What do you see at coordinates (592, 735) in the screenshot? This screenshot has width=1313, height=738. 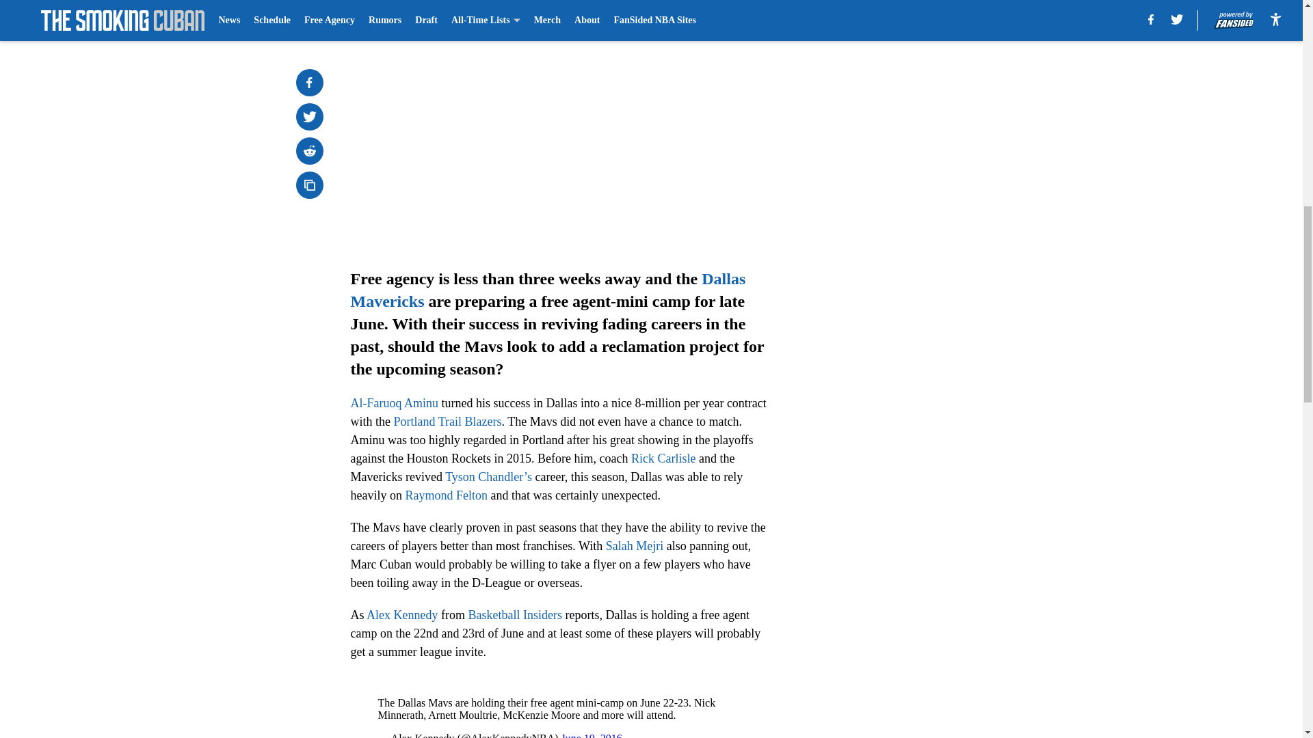 I see `June 10, 2016` at bounding box center [592, 735].